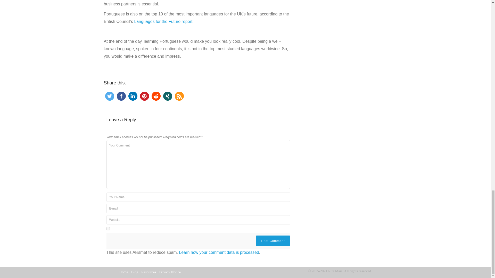 The width and height of the screenshot is (495, 278). What do you see at coordinates (167, 96) in the screenshot?
I see `Share on XING` at bounding box center [167, 96].